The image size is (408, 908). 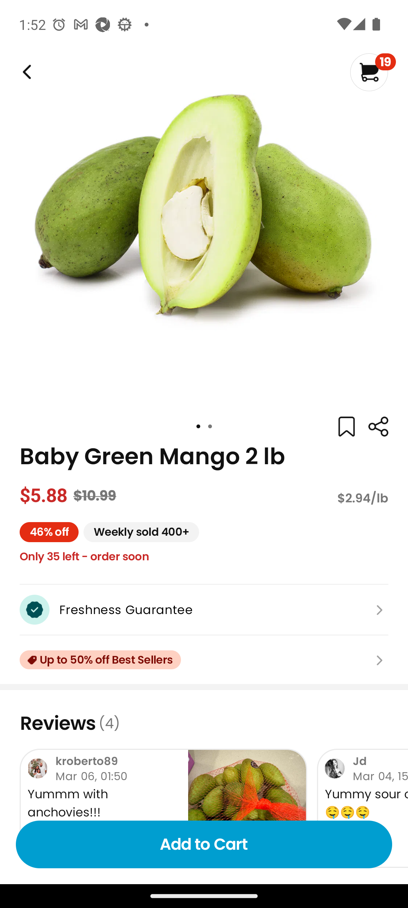 What do you see at coordinates (378, 427) in the screenshot?
I see `Weee!` at bounding box center [378, 427].